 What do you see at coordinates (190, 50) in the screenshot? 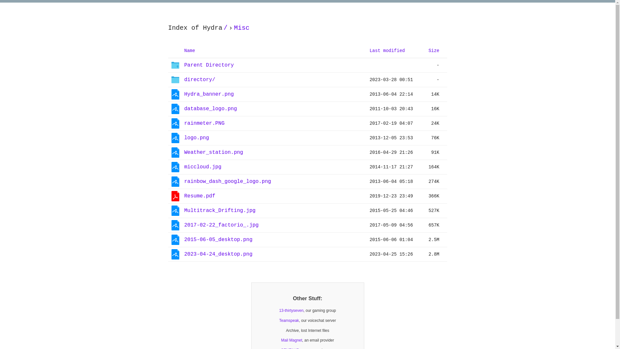
I see `Name` at bounding box center [190, 50].